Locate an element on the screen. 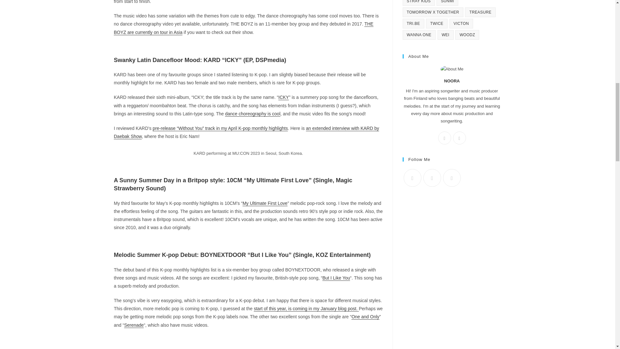 This screenshot has width=620, height=349. an extended interview with KARD by Daebak Show is located at coordinates (246, 132).